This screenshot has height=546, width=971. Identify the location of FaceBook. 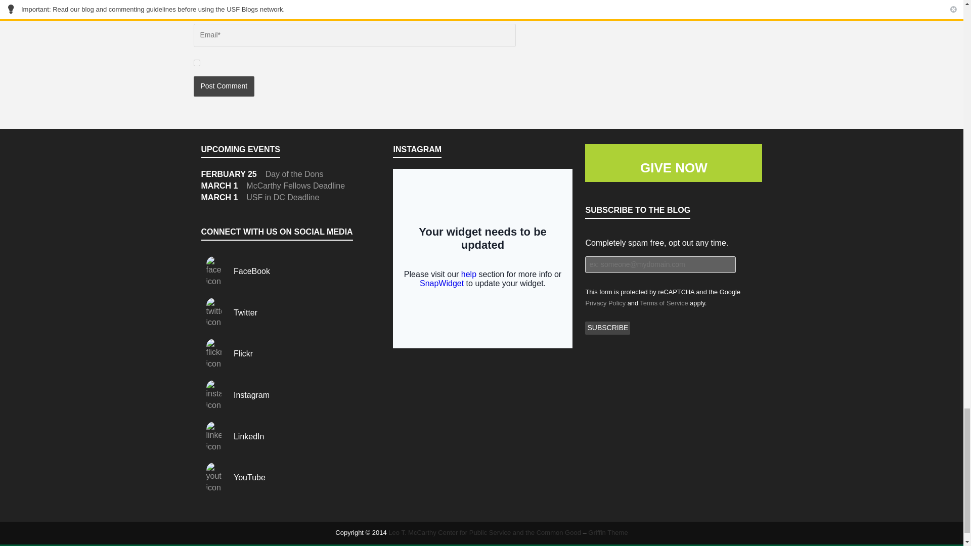
(236, 271).